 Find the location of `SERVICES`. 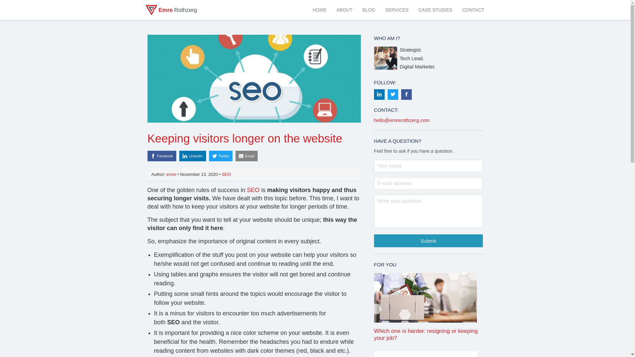

SERVICES is located at coordinates (397, 10).